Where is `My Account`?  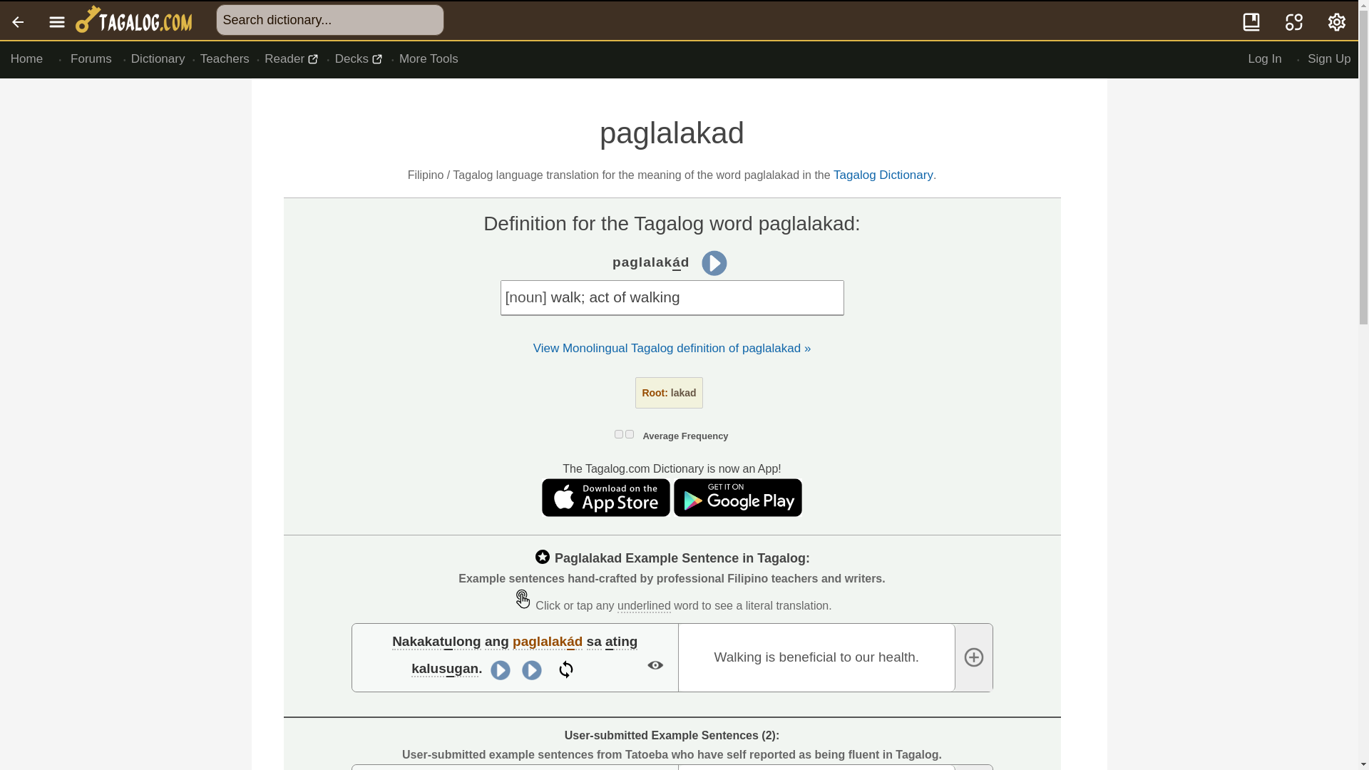 My Account is located at coordinates (1338, 21).